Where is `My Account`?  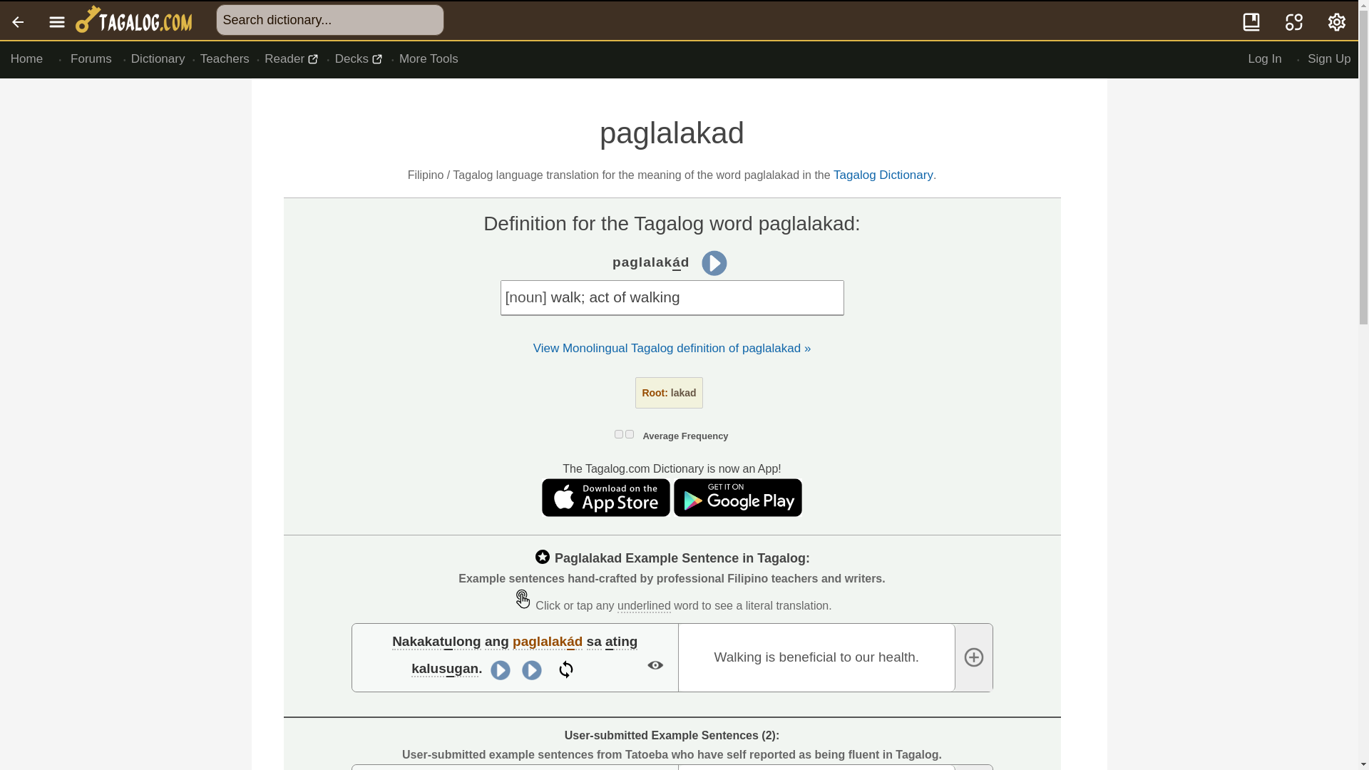 My Account is located at coordinates (1338, 21).